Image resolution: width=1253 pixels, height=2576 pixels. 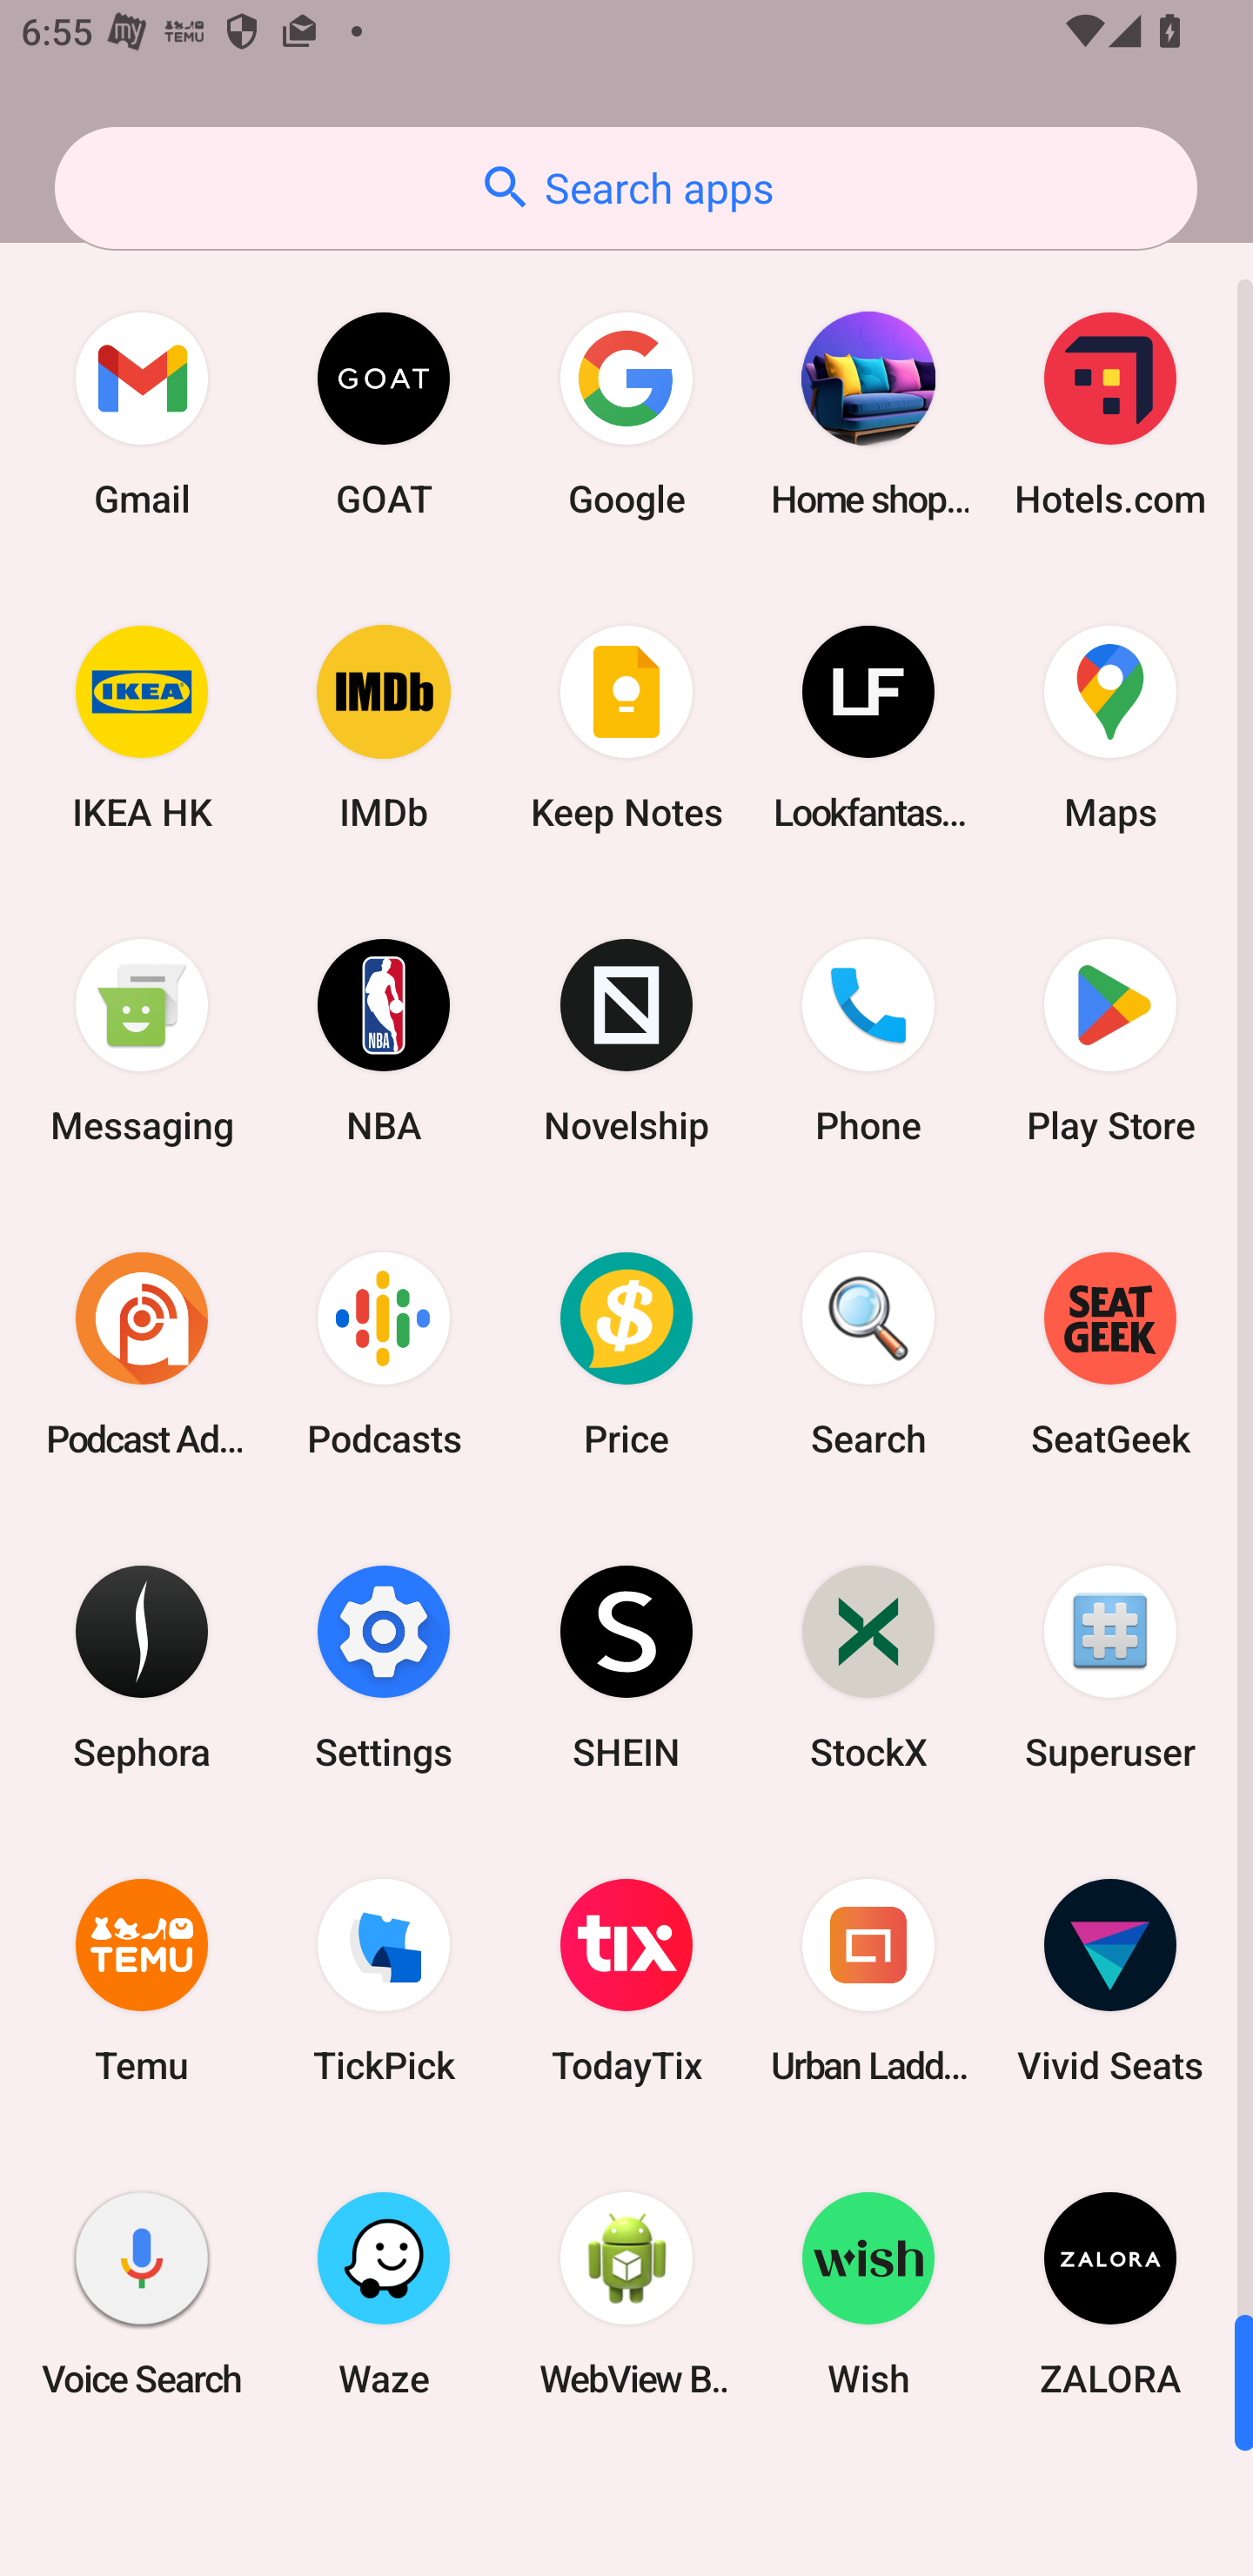 What do you see at coordinates (1110, 1353) in the screenshot?
I see `SeatGeek` at bounding box center [1110, 1353].